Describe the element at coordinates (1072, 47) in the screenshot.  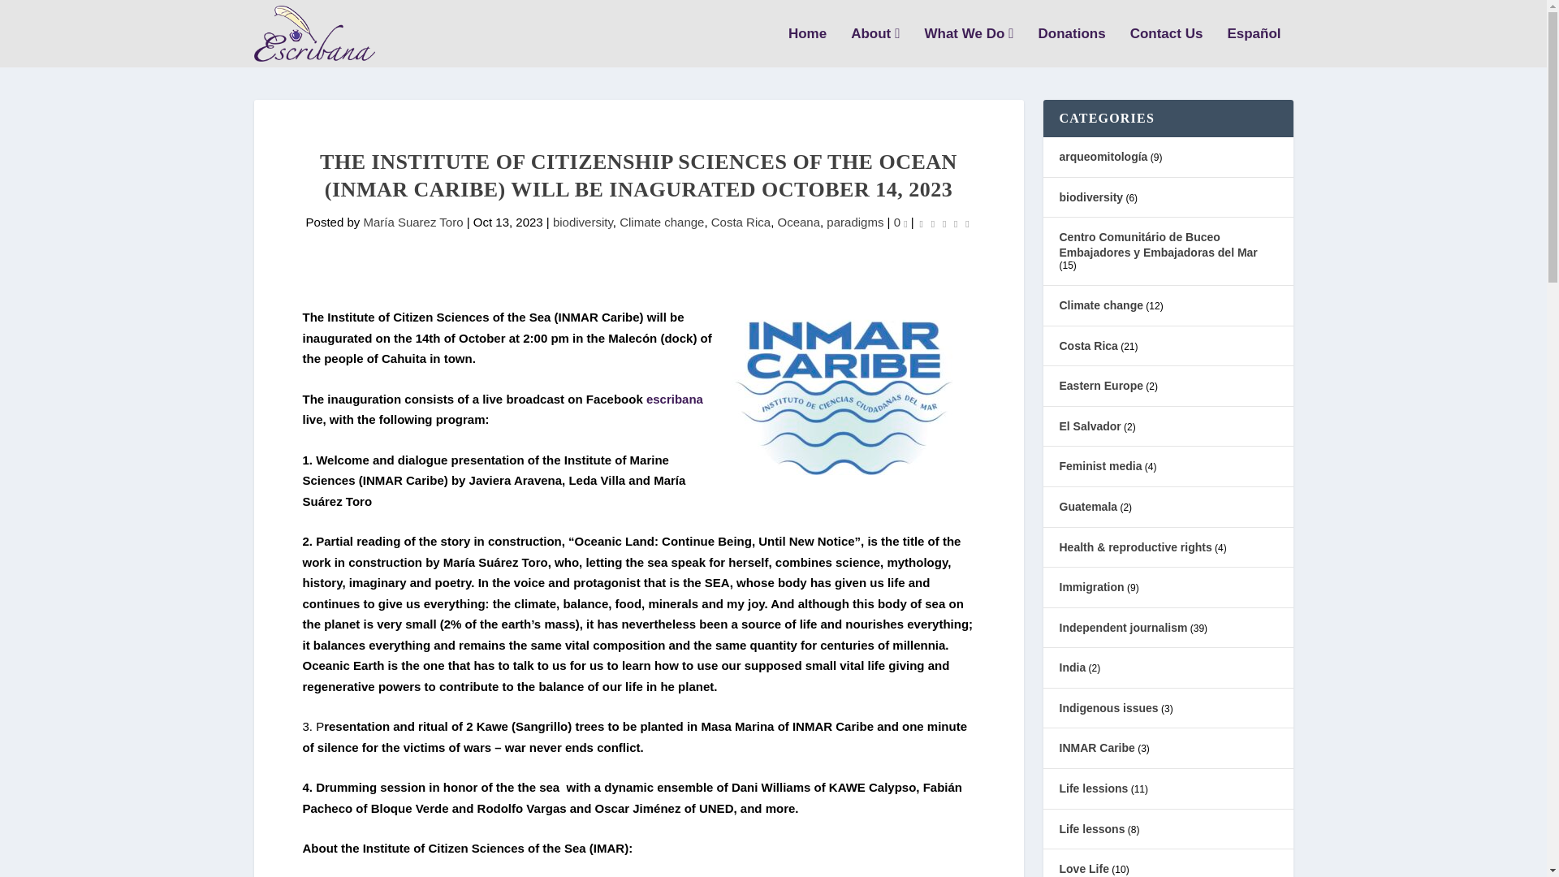
I see `Donations` at that location.